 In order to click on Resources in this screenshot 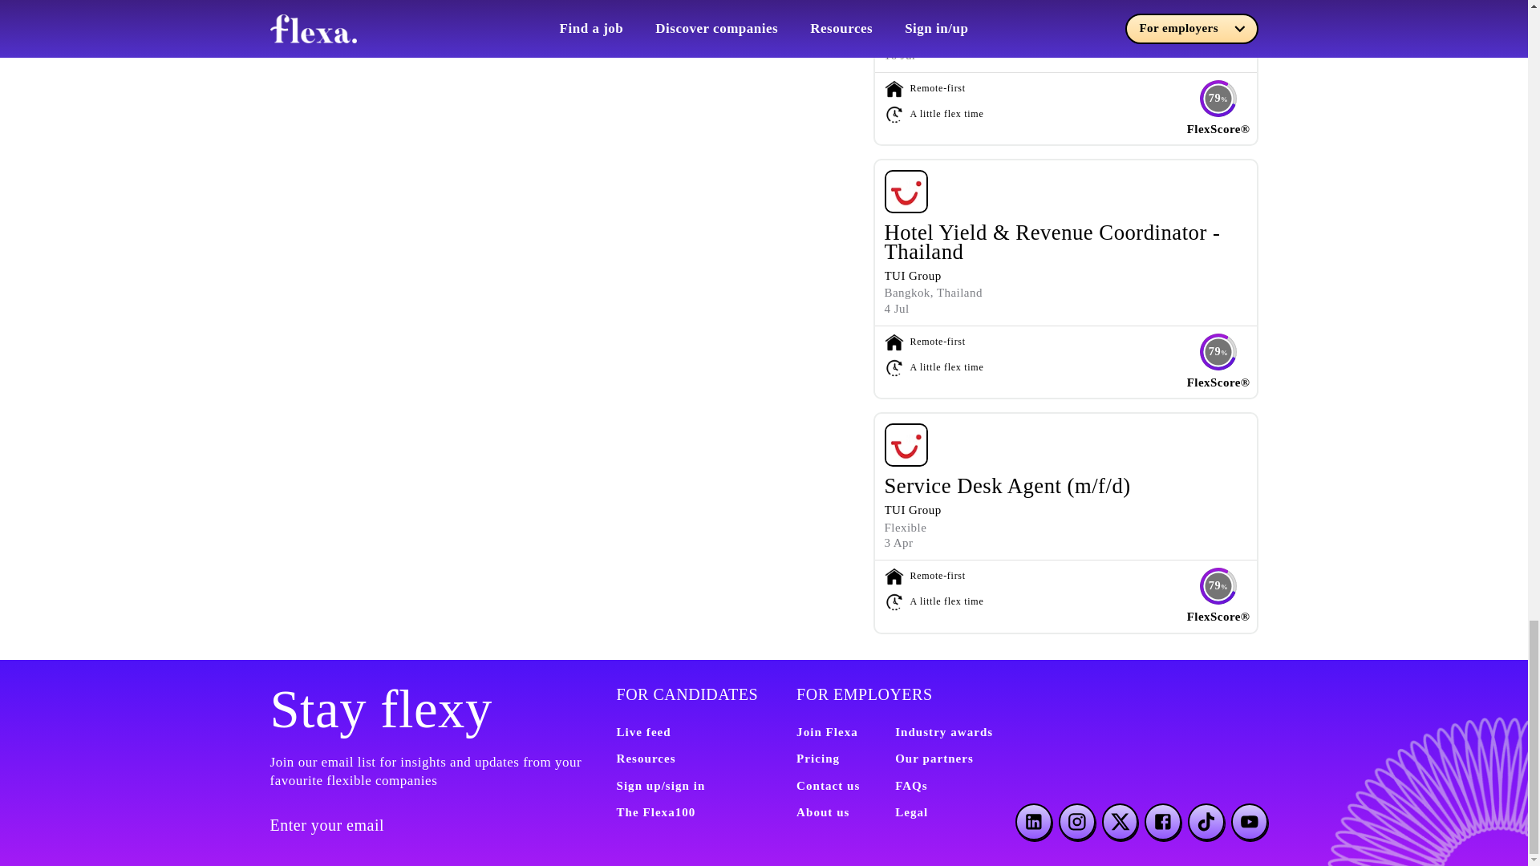, I will do `click(646, 759)`.